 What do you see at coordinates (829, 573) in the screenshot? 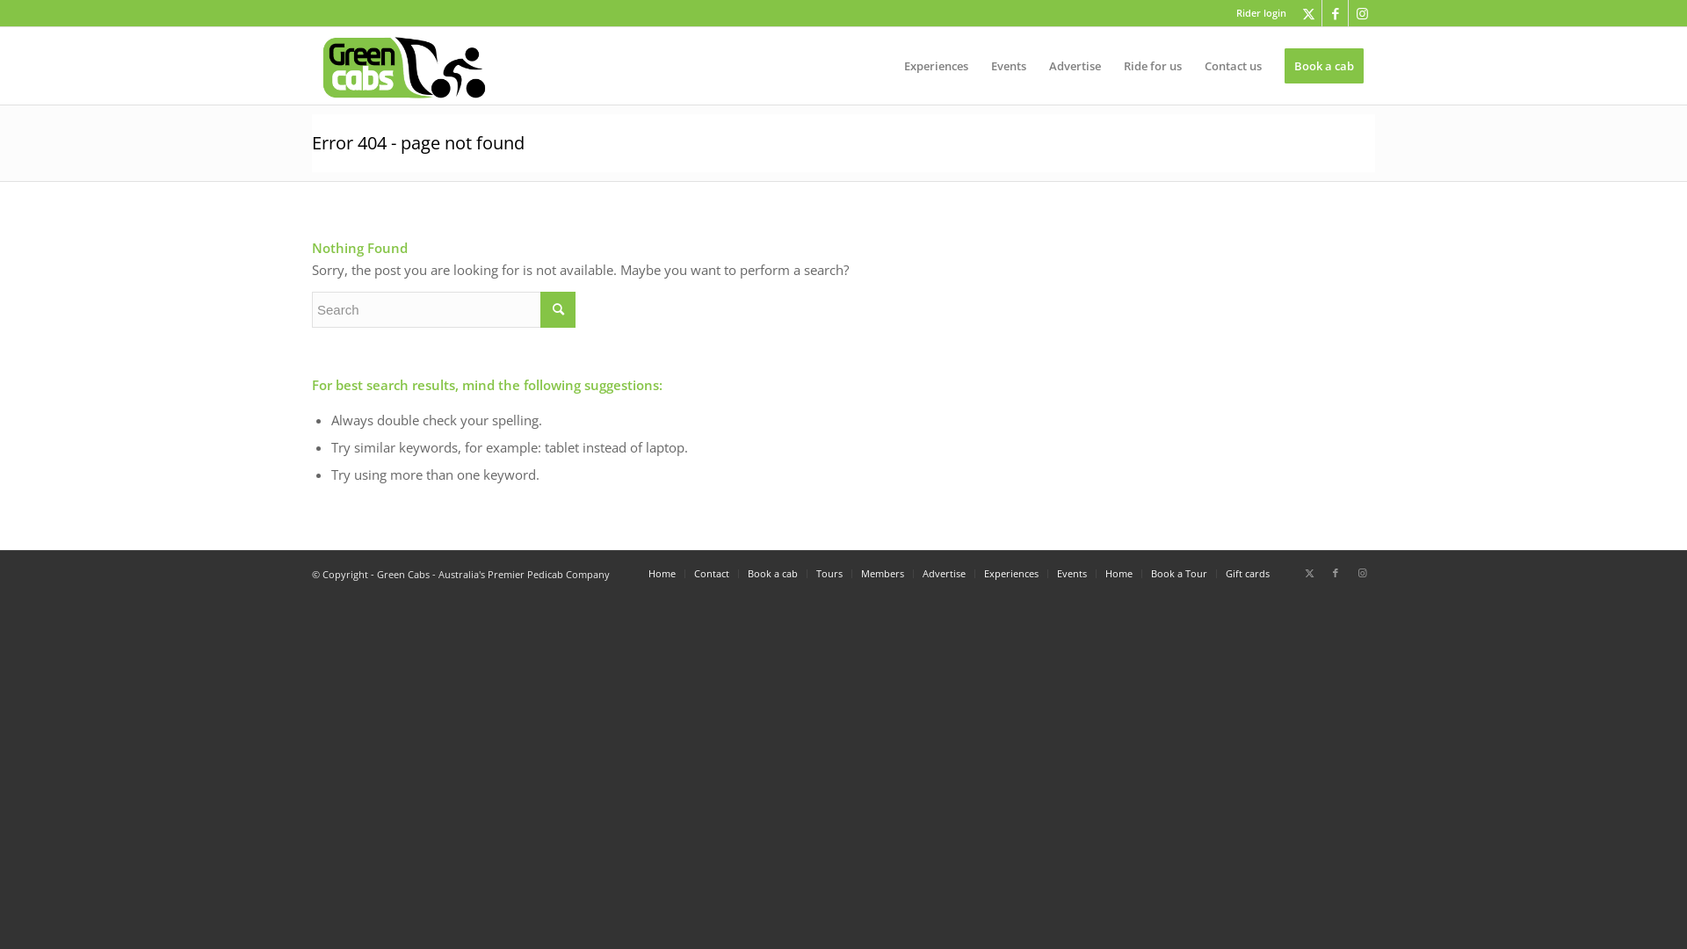
I see `Tours` at bounding box center [829, 573].